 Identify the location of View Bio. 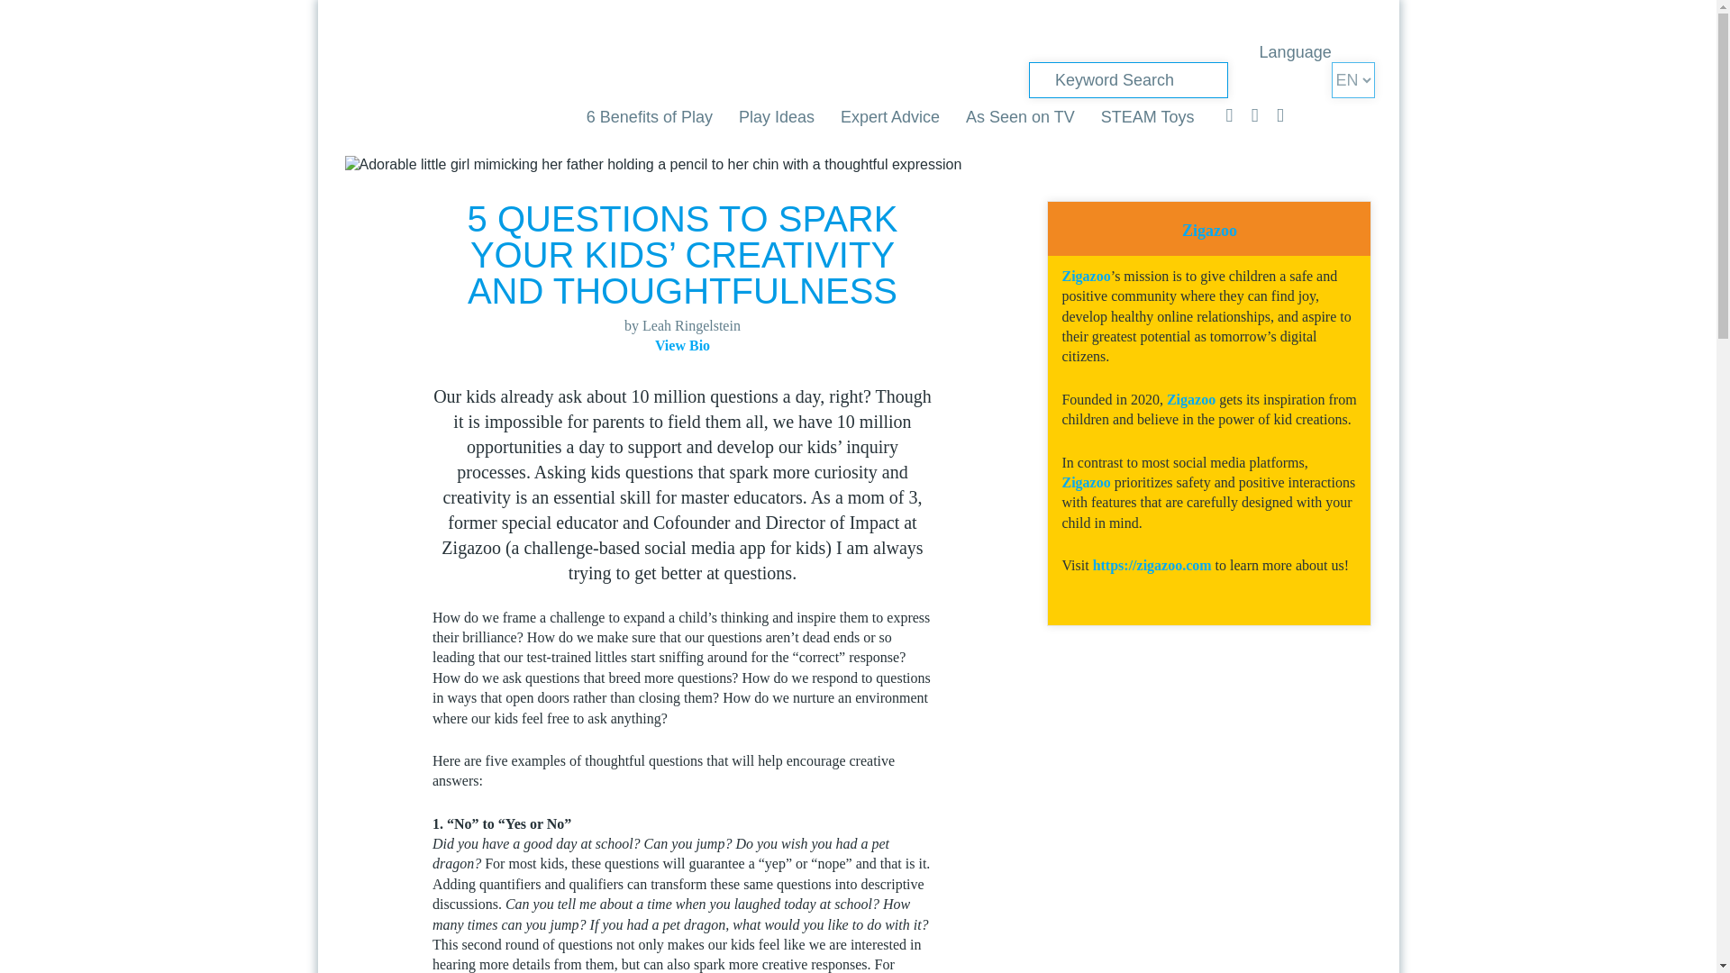
(682, 345).